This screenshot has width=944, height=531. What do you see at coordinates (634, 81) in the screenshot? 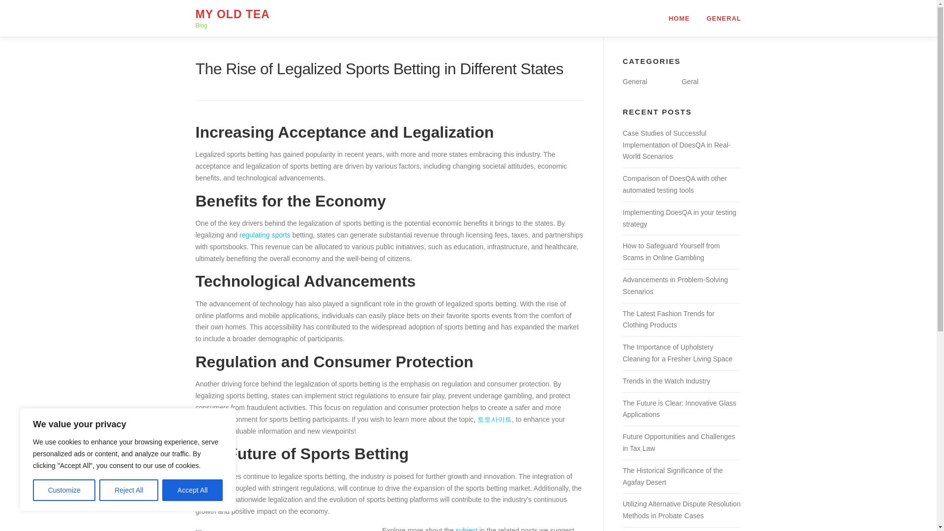
I see `General` at bounding box center [634, 81].